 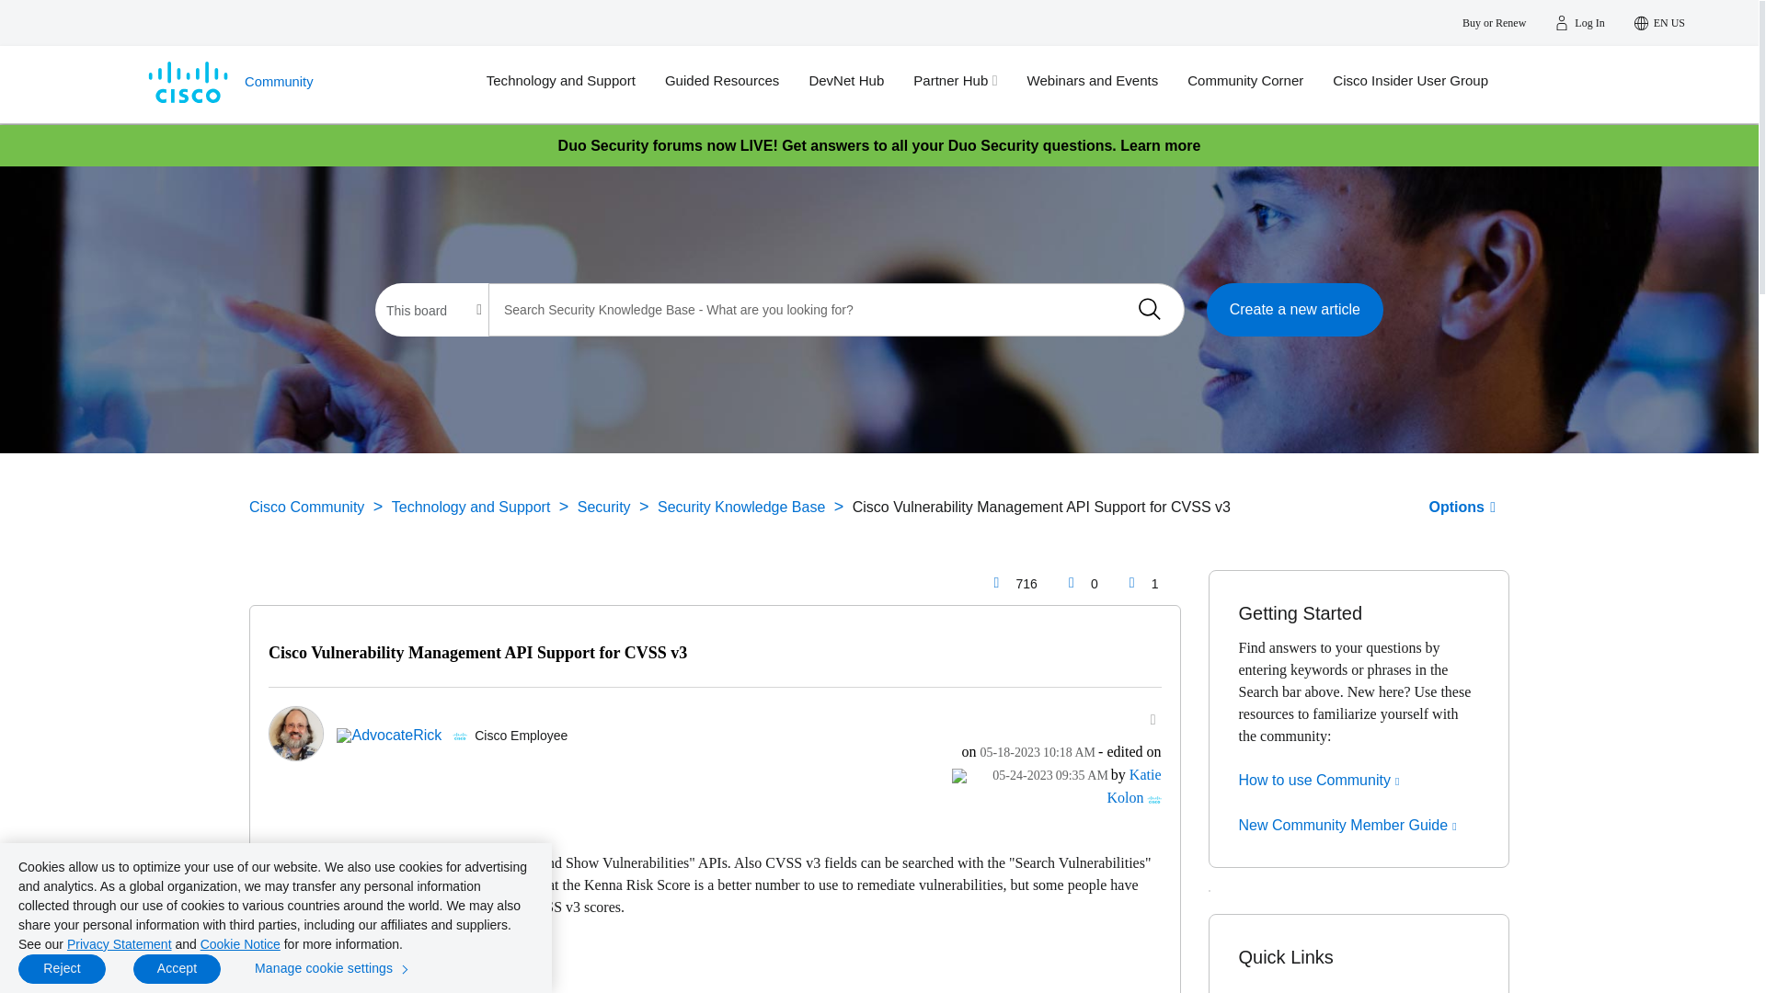 I want to click on Show option menu, so click(x=1142, y=719).